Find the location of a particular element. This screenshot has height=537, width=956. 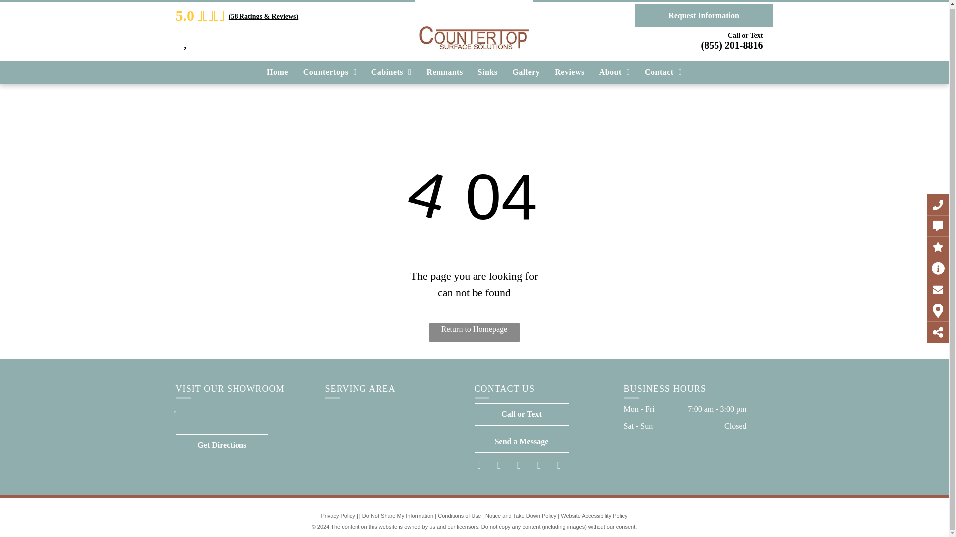

Return to Homepage is located at coordinates (474, 332).